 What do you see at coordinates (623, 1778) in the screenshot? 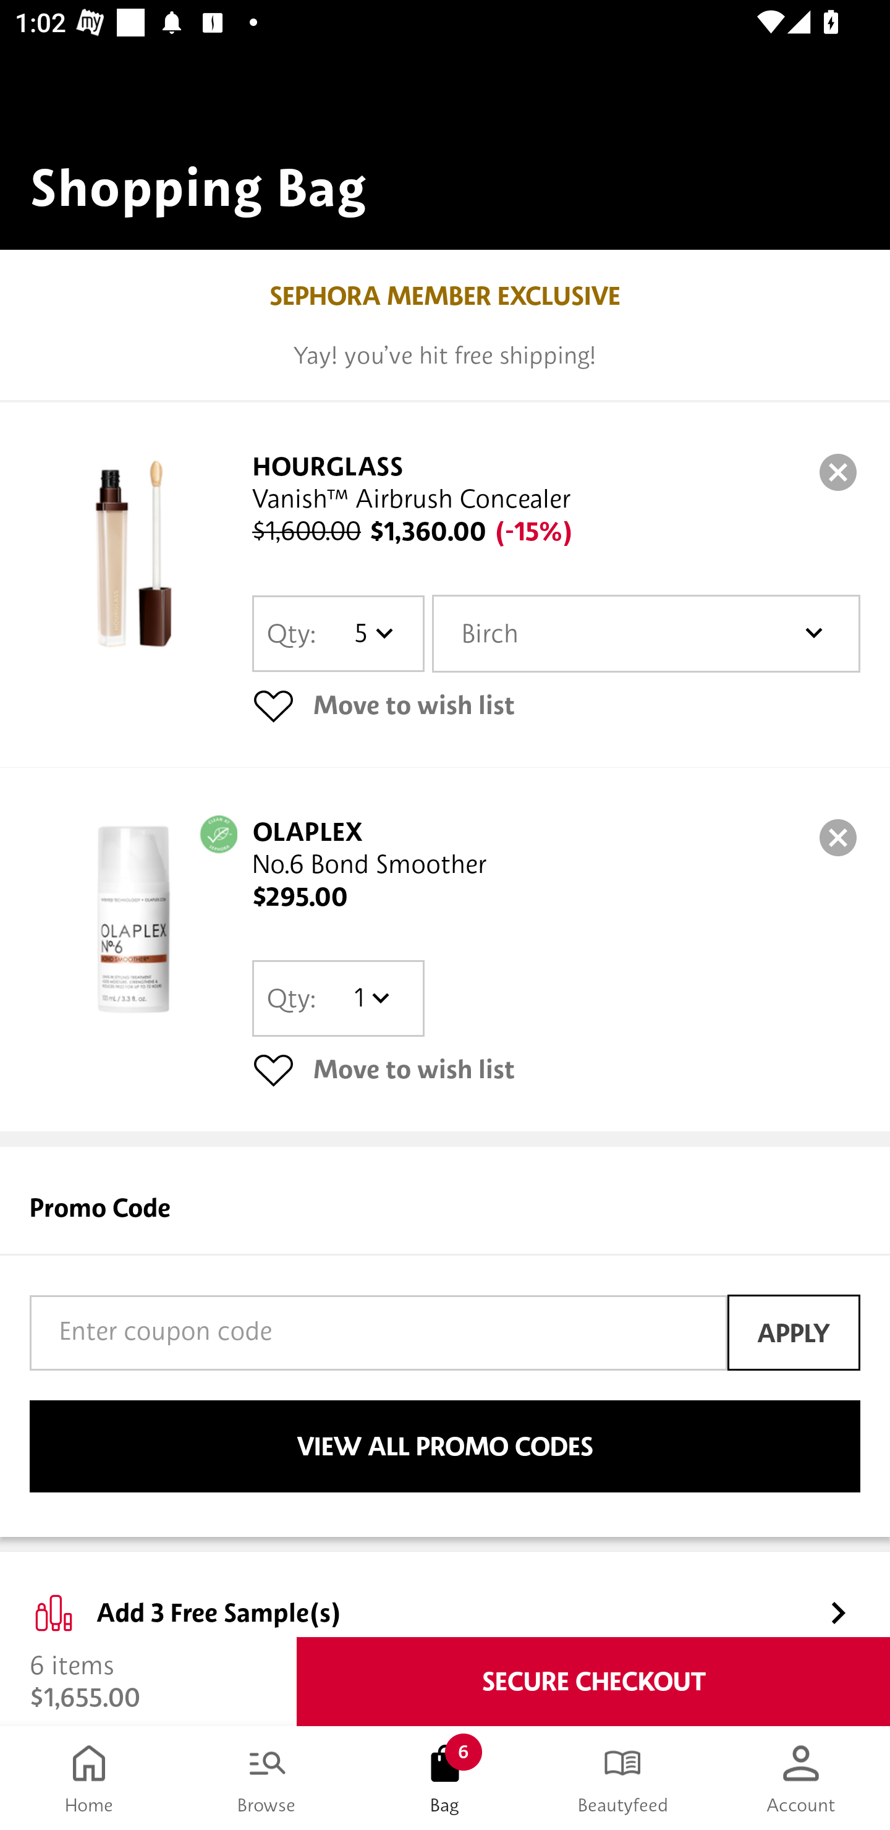
I see `Beautyfeed` at bounding box center [623, 1778].